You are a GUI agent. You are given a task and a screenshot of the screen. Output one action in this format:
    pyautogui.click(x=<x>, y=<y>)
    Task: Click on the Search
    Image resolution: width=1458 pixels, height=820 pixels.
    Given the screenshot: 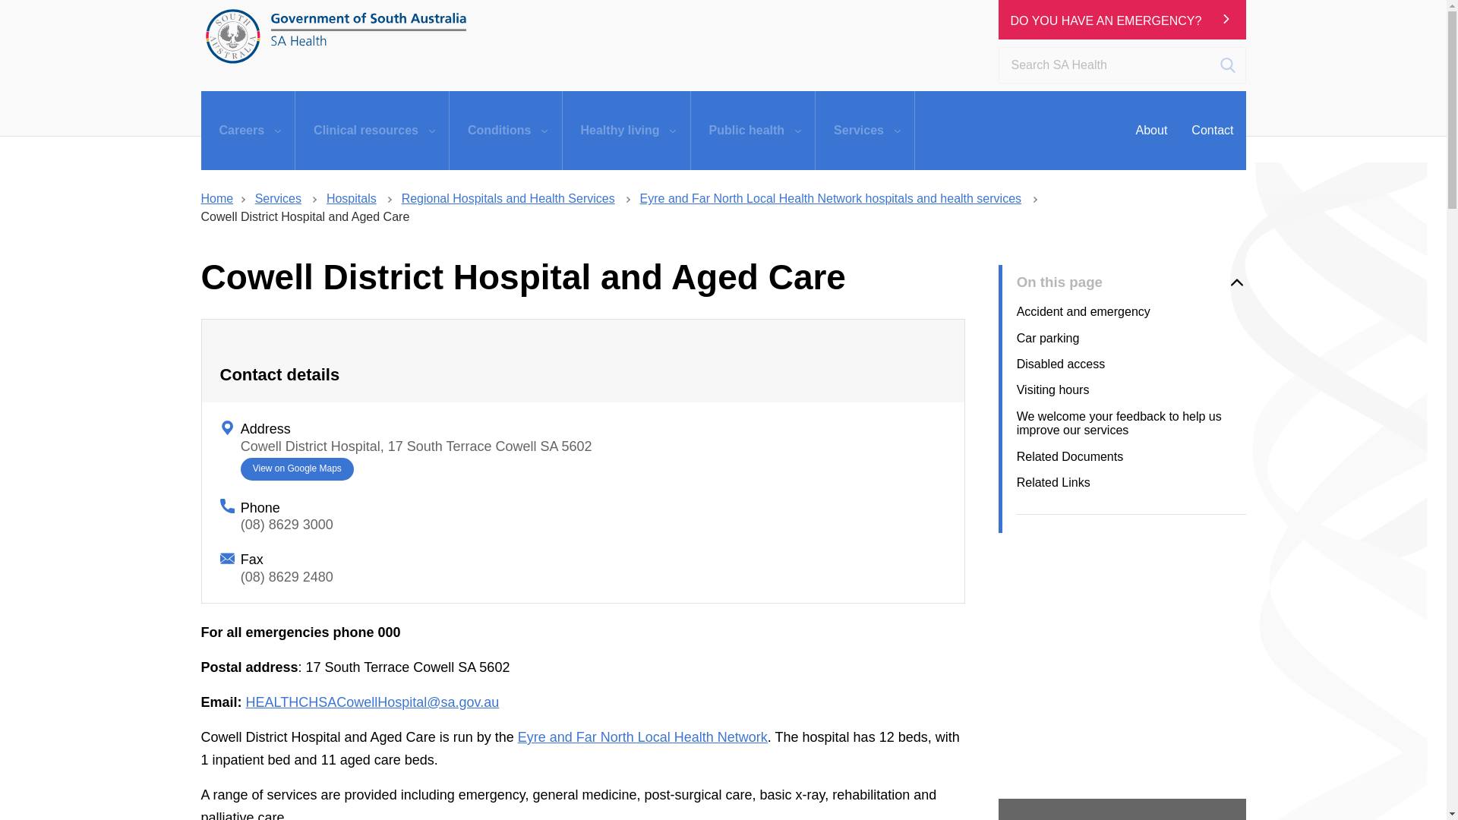 What is the action you would take?
    pyautogui.click(x=1227, y=65)
    